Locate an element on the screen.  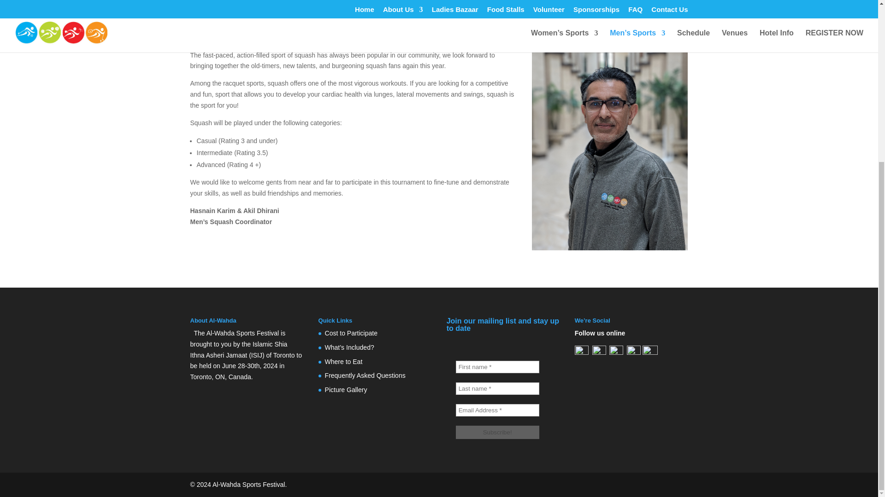
Last name is located at coordinates (497, 388).